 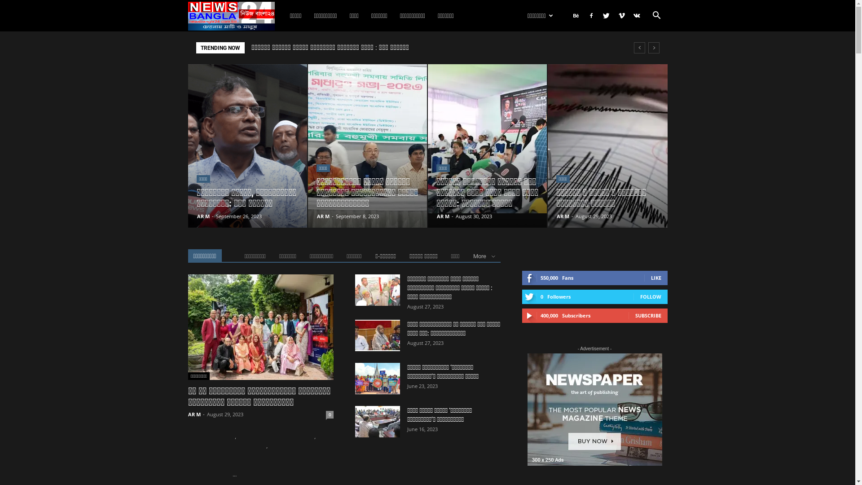 What do you see at coordinates (235, 16) in the screenshot?
I see `News Bangla` at bounding box center [235, 16].